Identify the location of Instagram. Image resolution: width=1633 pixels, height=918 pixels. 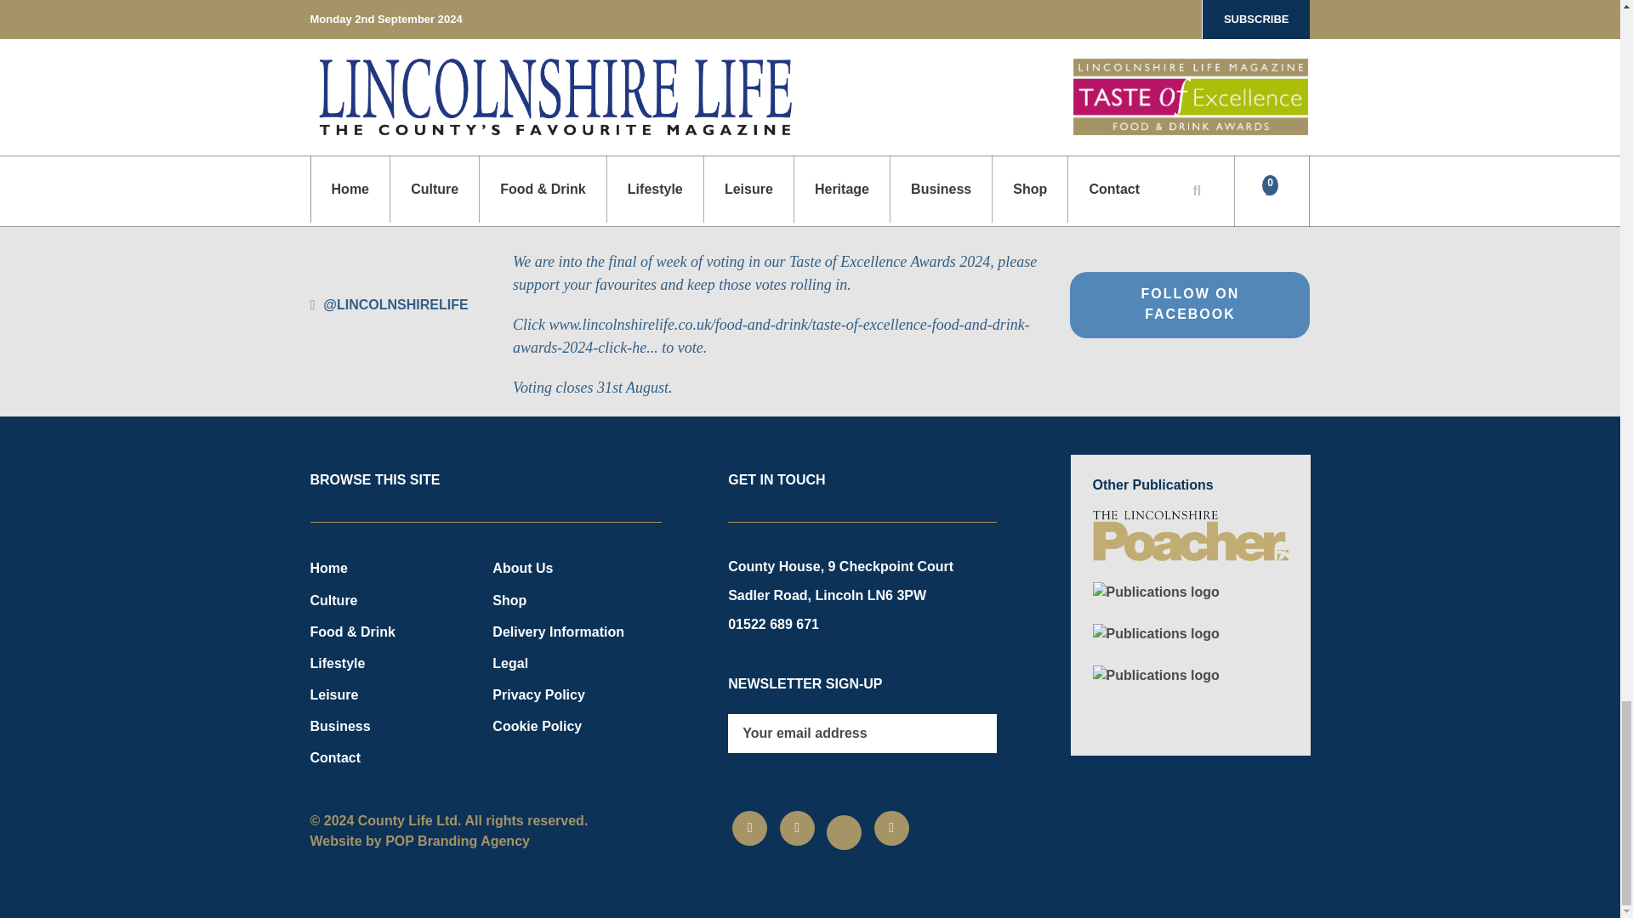
(798, 828).